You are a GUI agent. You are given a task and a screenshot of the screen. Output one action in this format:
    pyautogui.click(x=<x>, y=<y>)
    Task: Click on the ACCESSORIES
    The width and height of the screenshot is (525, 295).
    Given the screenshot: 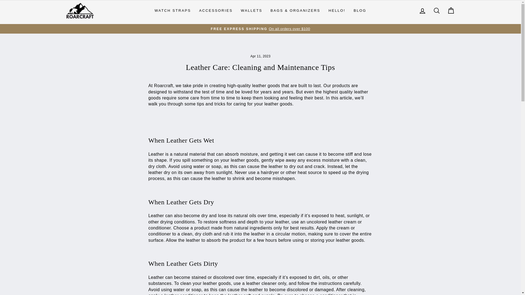 What is the action you would take?
    pyautogui.click(x=215, y=11)
    